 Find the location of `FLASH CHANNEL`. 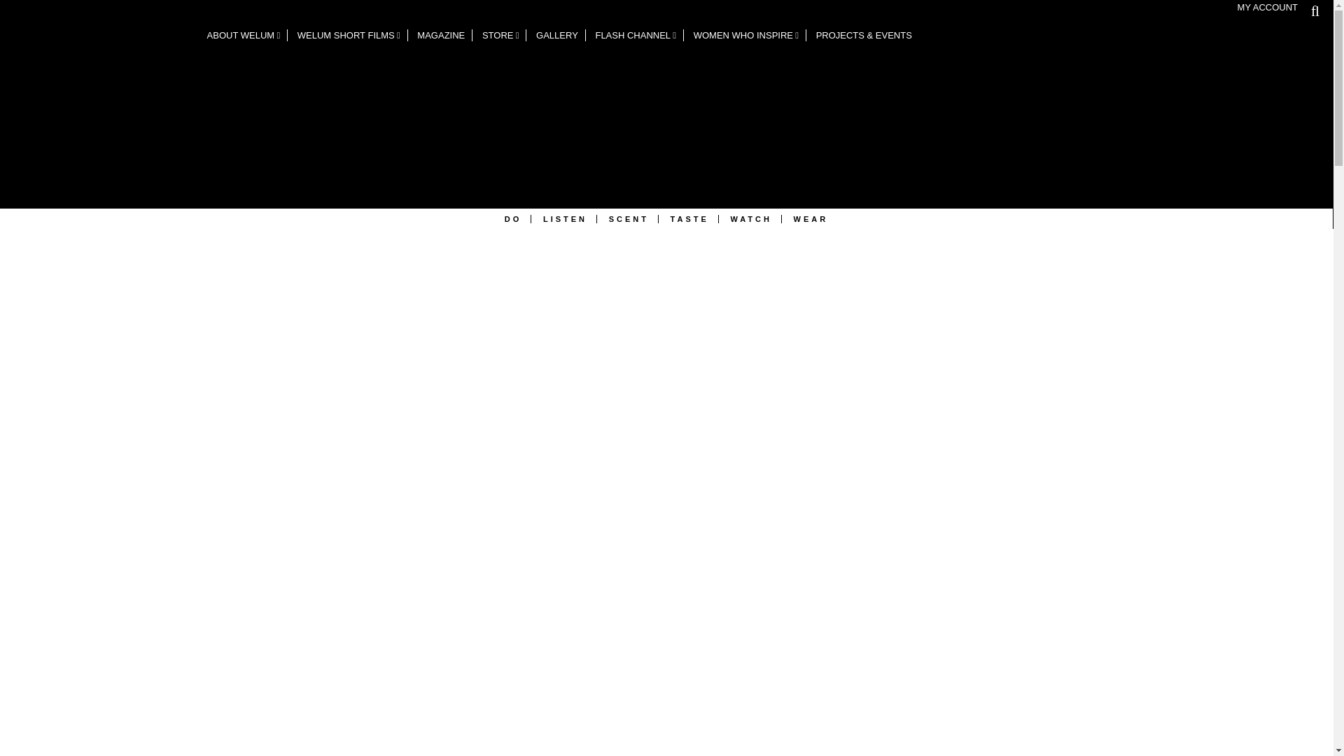

FLASH CHANNEL is located at coordinates (636, 35).